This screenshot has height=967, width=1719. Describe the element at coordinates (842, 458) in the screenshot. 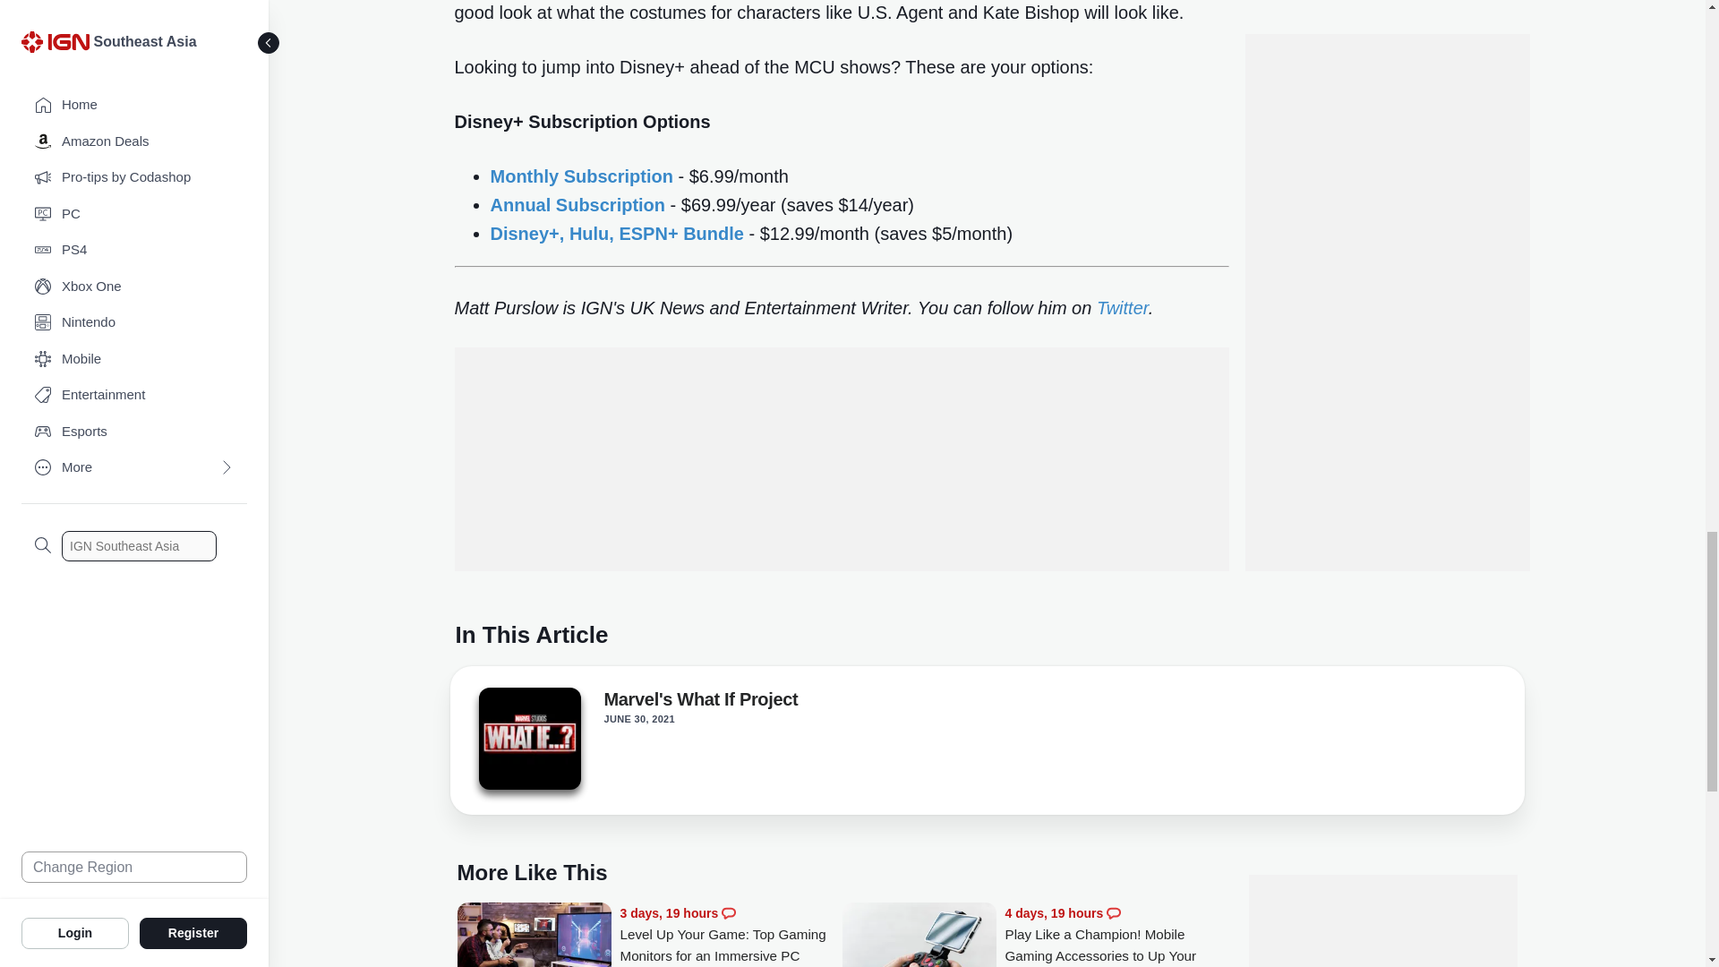

I see `3rd party ad content` at that location.